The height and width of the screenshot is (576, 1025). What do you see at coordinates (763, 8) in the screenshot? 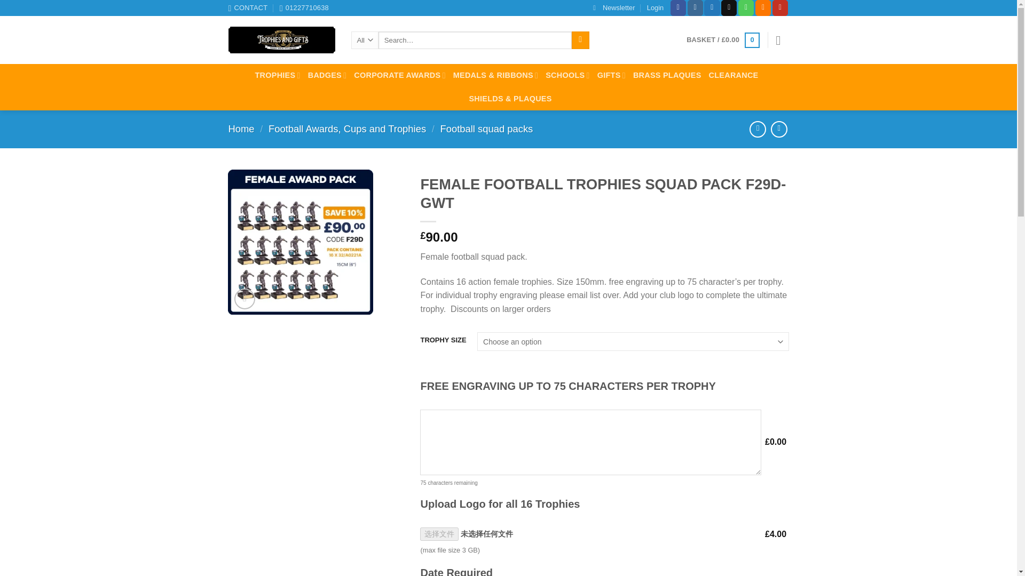
I see `Subscribe to RSS` at bounding box center [763, 8].